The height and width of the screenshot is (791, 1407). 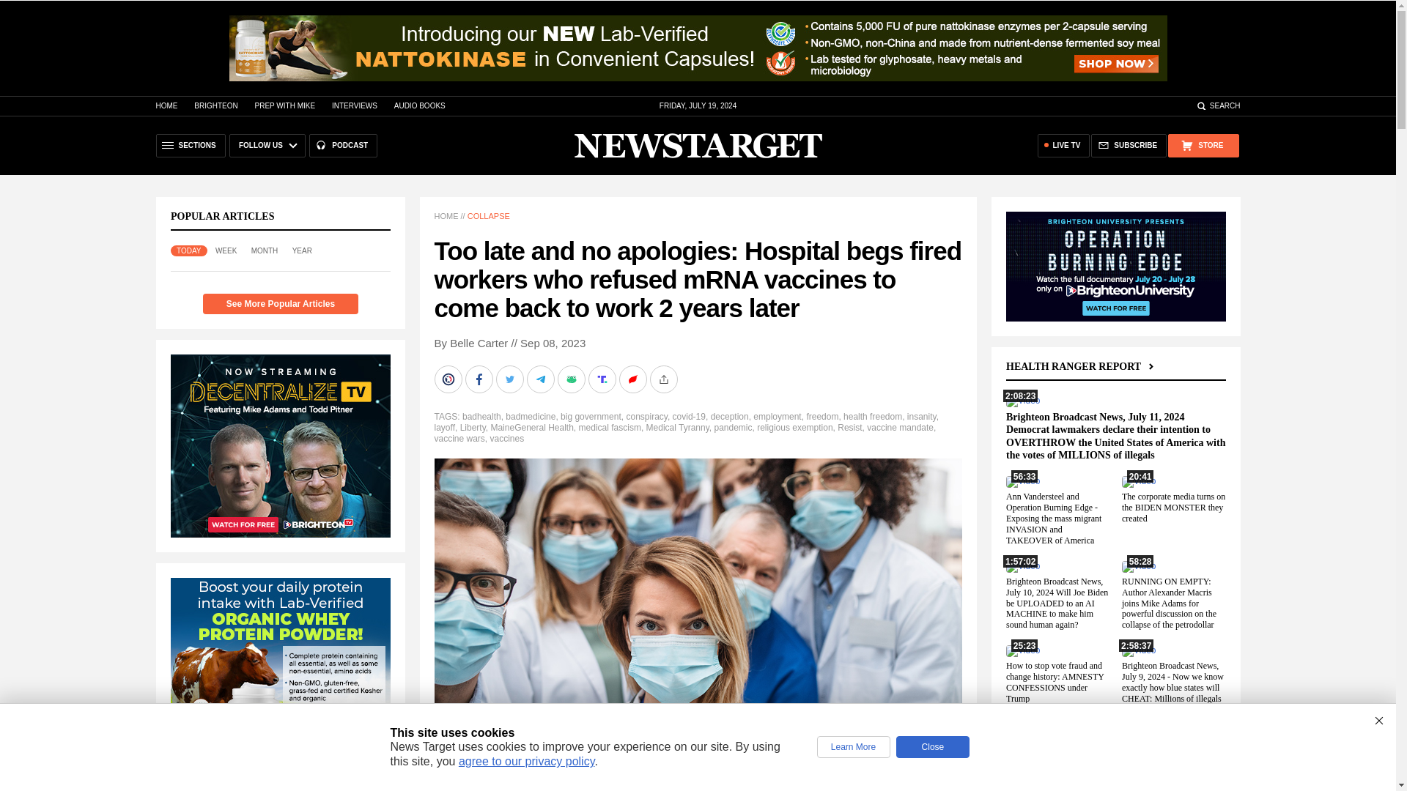 What do you see at coordinates (166, 105) in the screenshot?
I see `HOME` at bounding box center [166, 105].